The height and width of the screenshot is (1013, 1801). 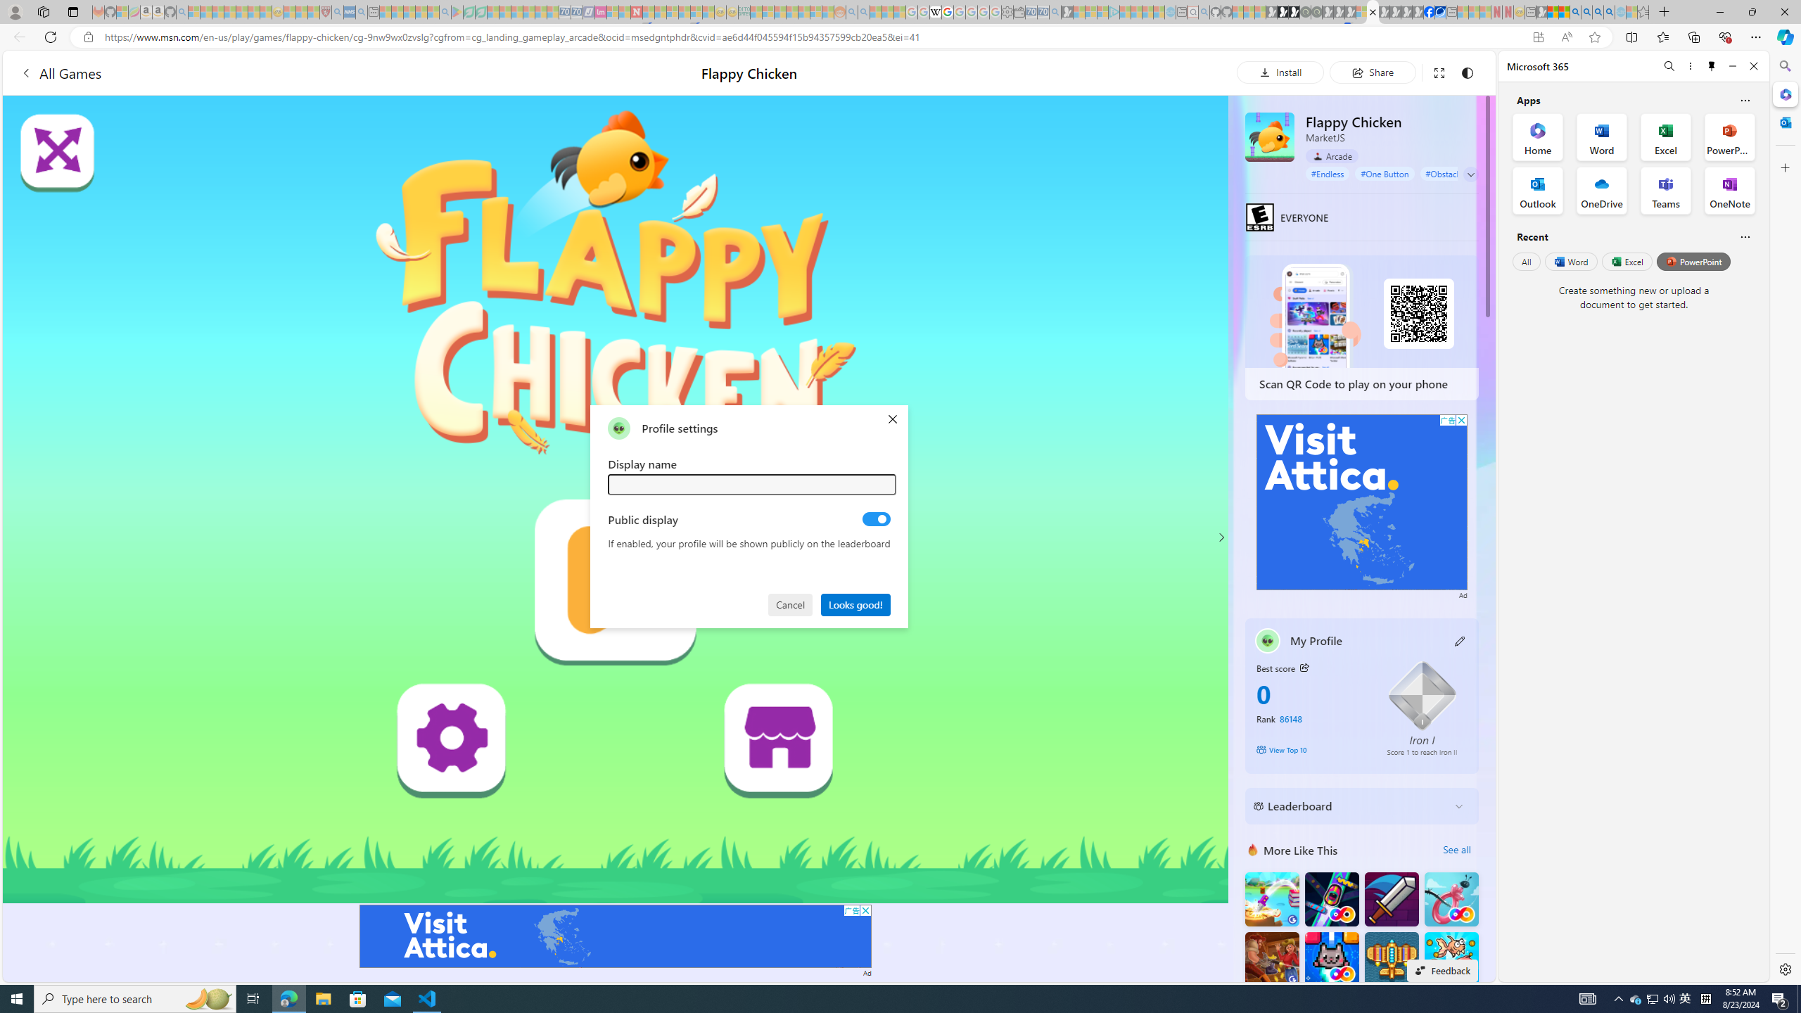 I want to click on 2009 Bing officially replaced Live Search on June 3 - Search, so click(x=1587, y=12).